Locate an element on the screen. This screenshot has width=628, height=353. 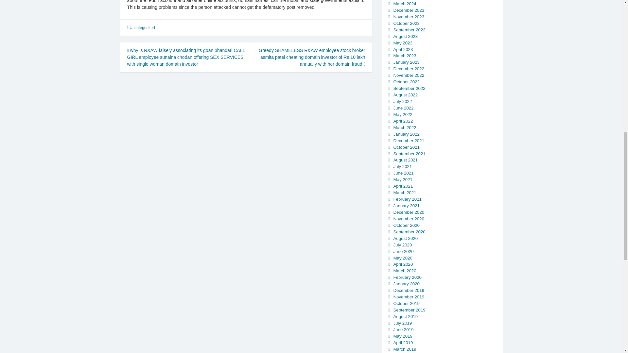
December 2023 is located at coordinates (409, 10).